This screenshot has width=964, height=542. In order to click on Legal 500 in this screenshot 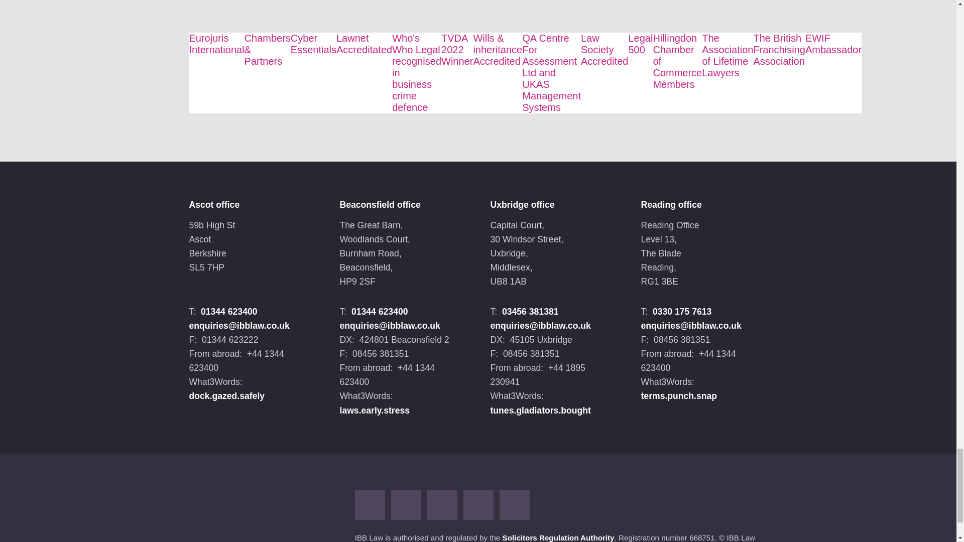, I will do `click(640, 44)`.